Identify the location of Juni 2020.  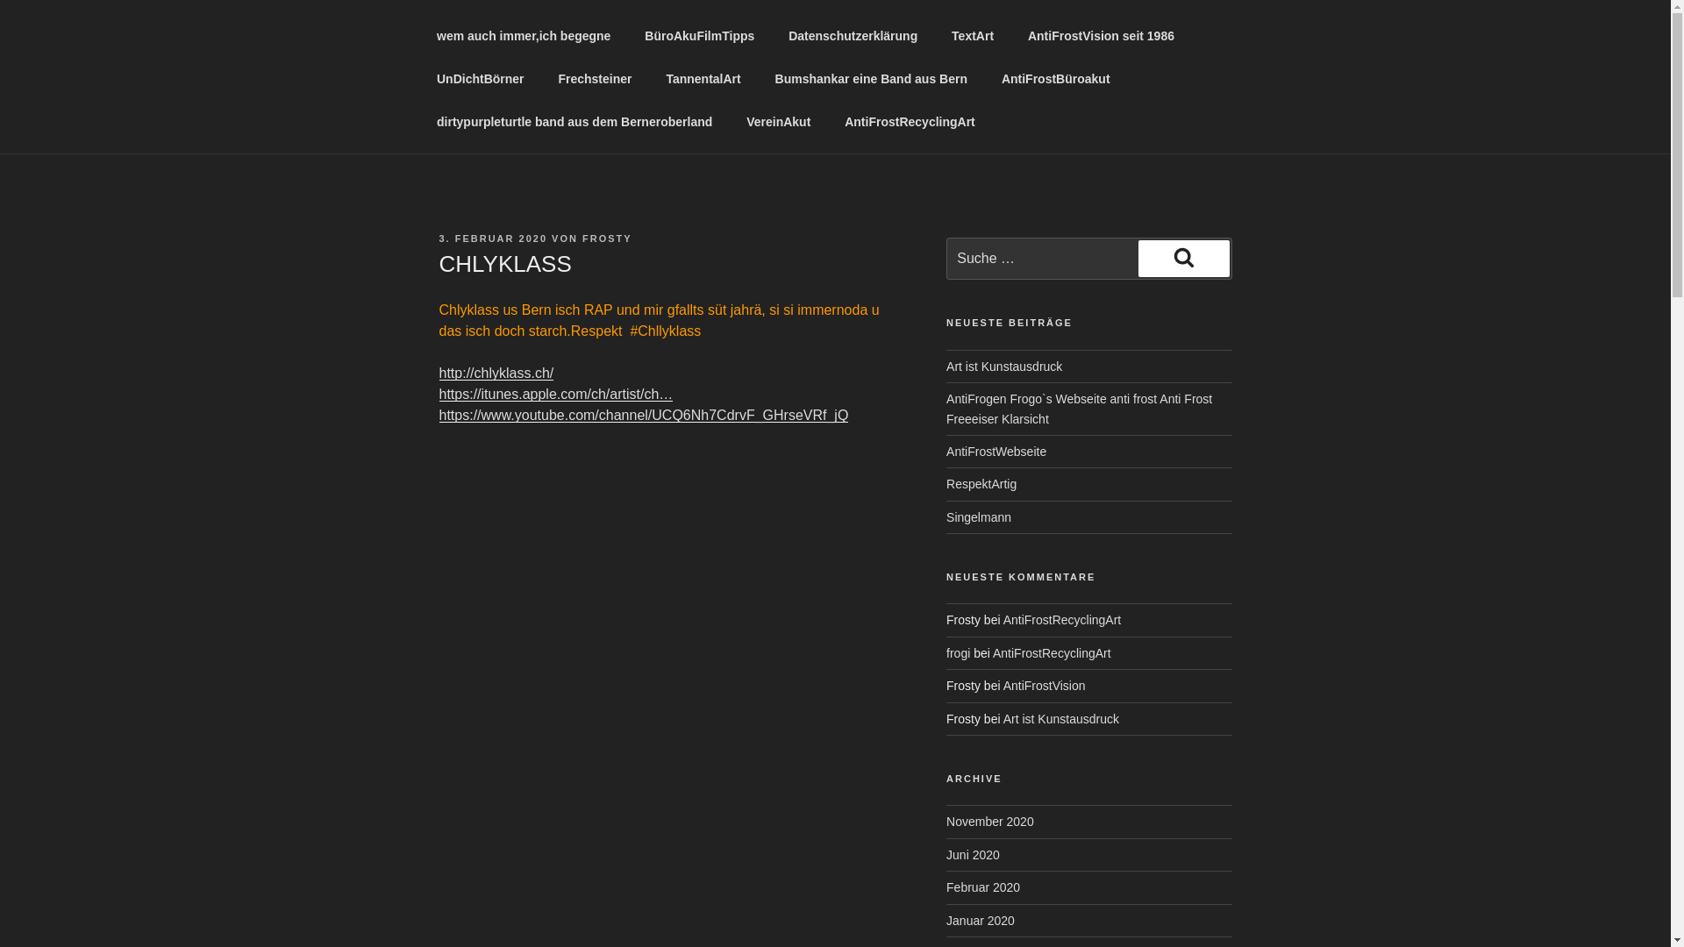
(974, 855).